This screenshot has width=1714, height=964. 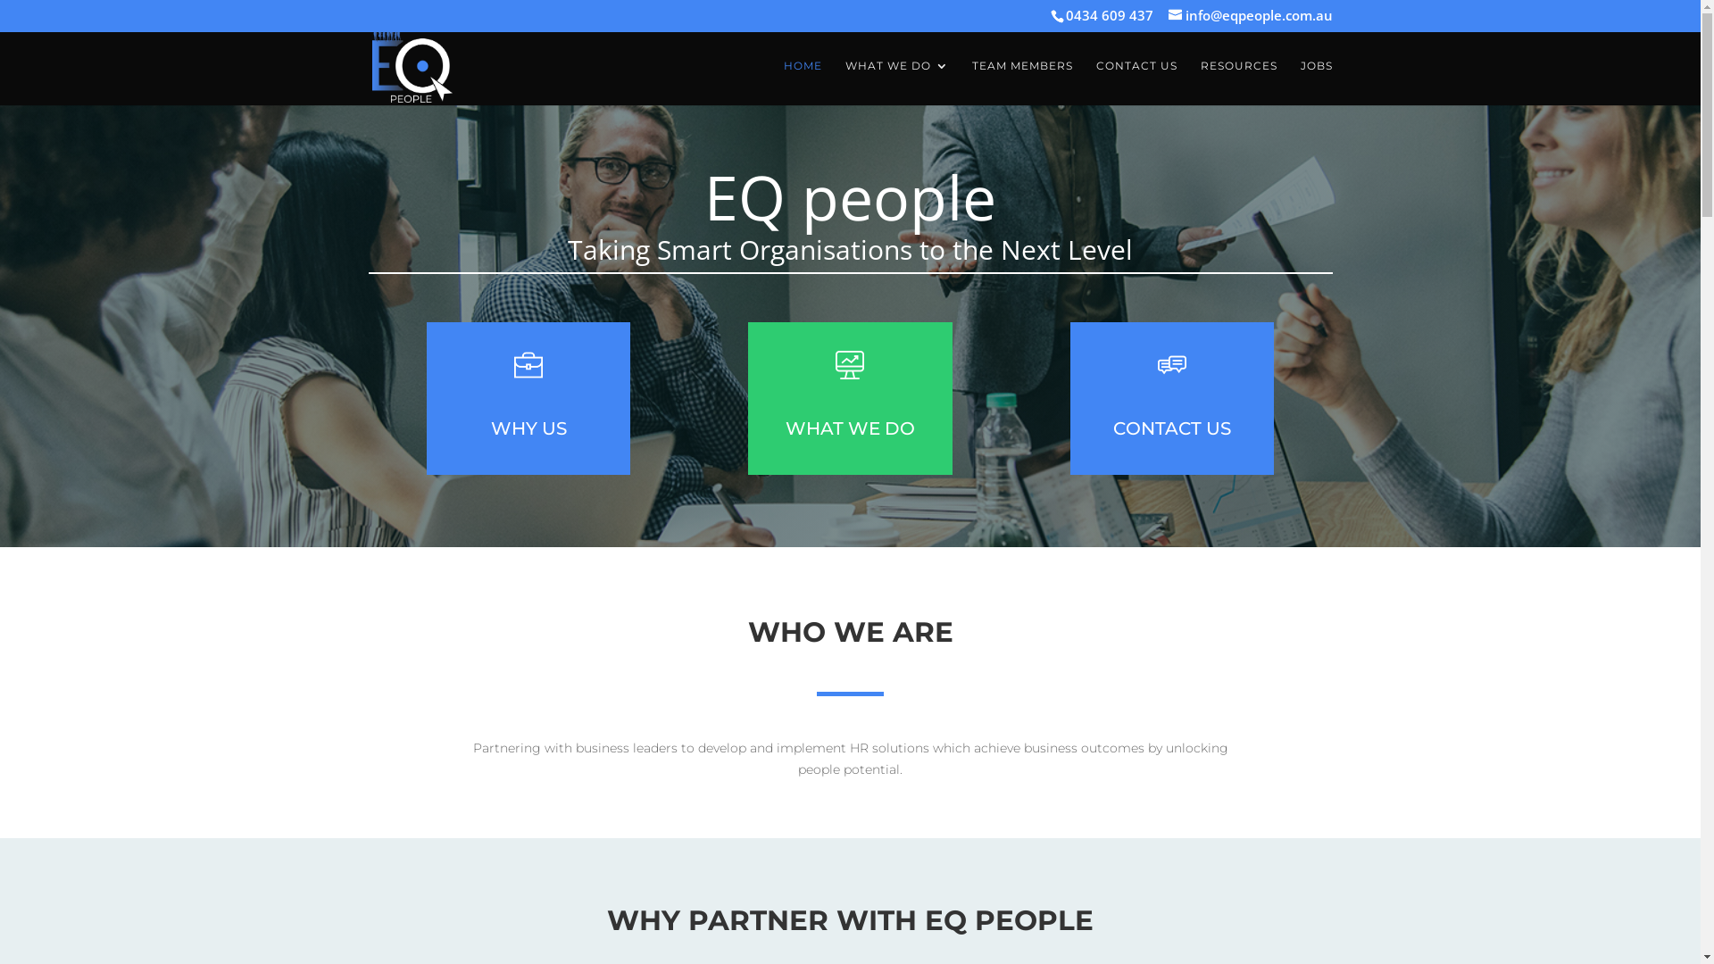 What do you see at coordinates (530, 430) in the screenshot?
I see `WHY US` at bounding box center [530, 430].